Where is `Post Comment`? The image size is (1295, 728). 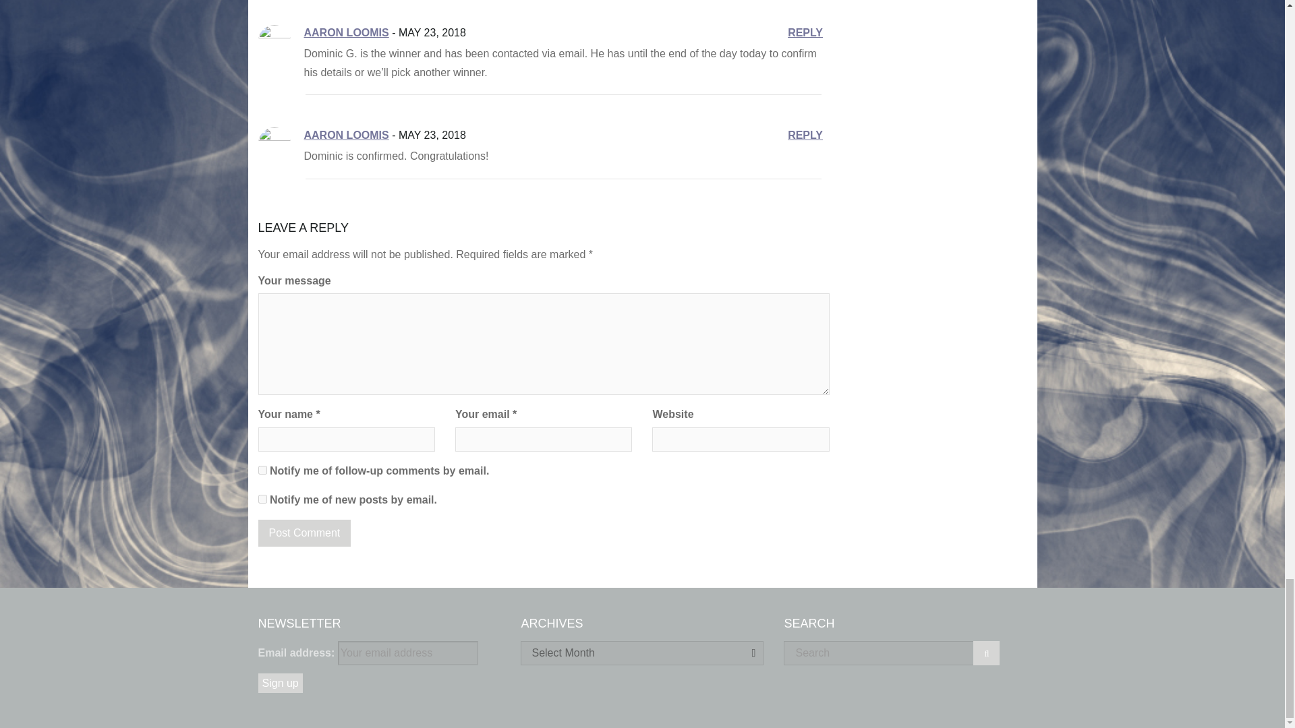
Post Comment is located at coordinates (304, 533).